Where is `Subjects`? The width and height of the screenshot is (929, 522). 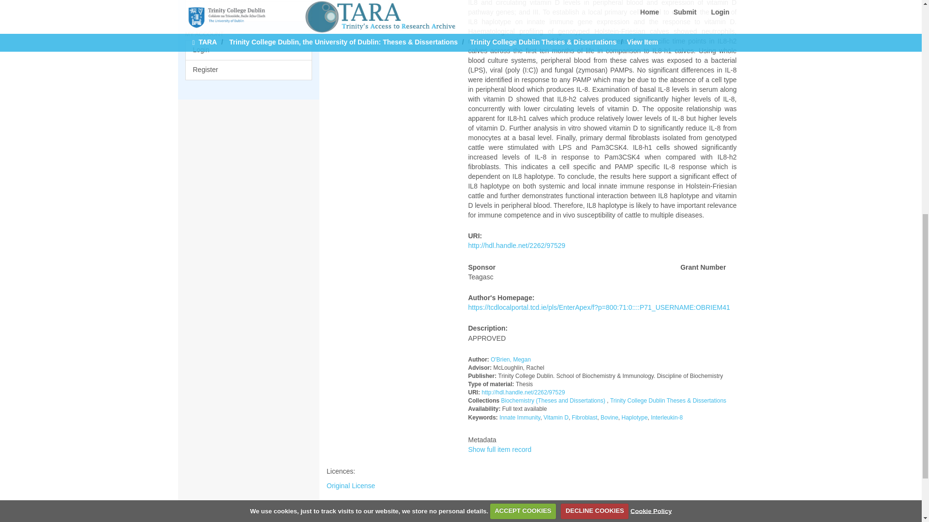 Subjects is located at coordinates (249, 1).